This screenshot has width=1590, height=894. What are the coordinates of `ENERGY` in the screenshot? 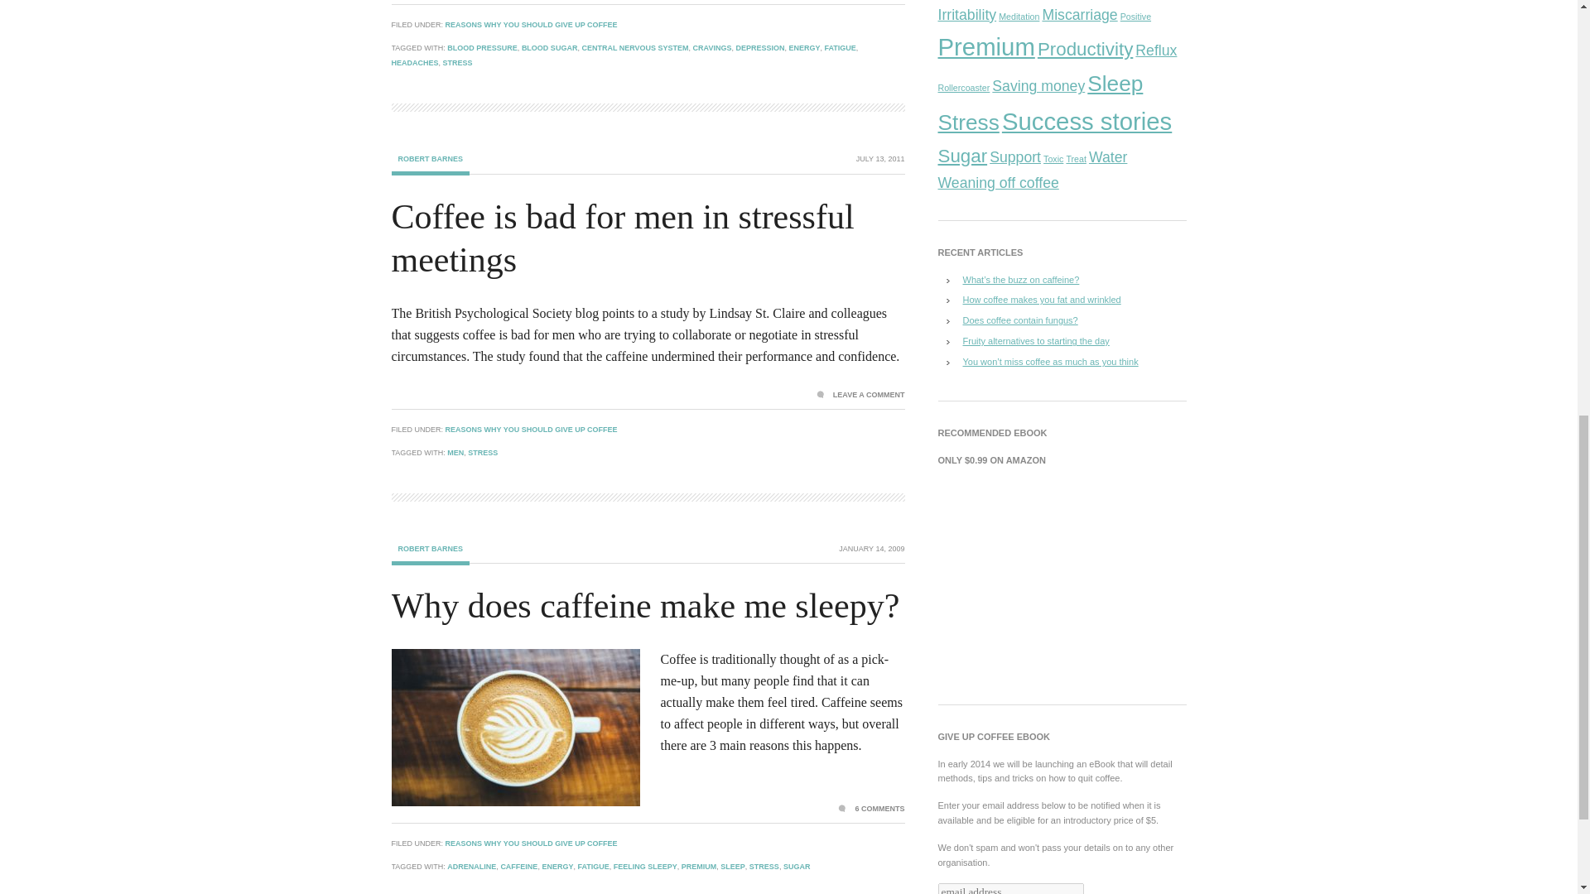 It's located at (804, 47).